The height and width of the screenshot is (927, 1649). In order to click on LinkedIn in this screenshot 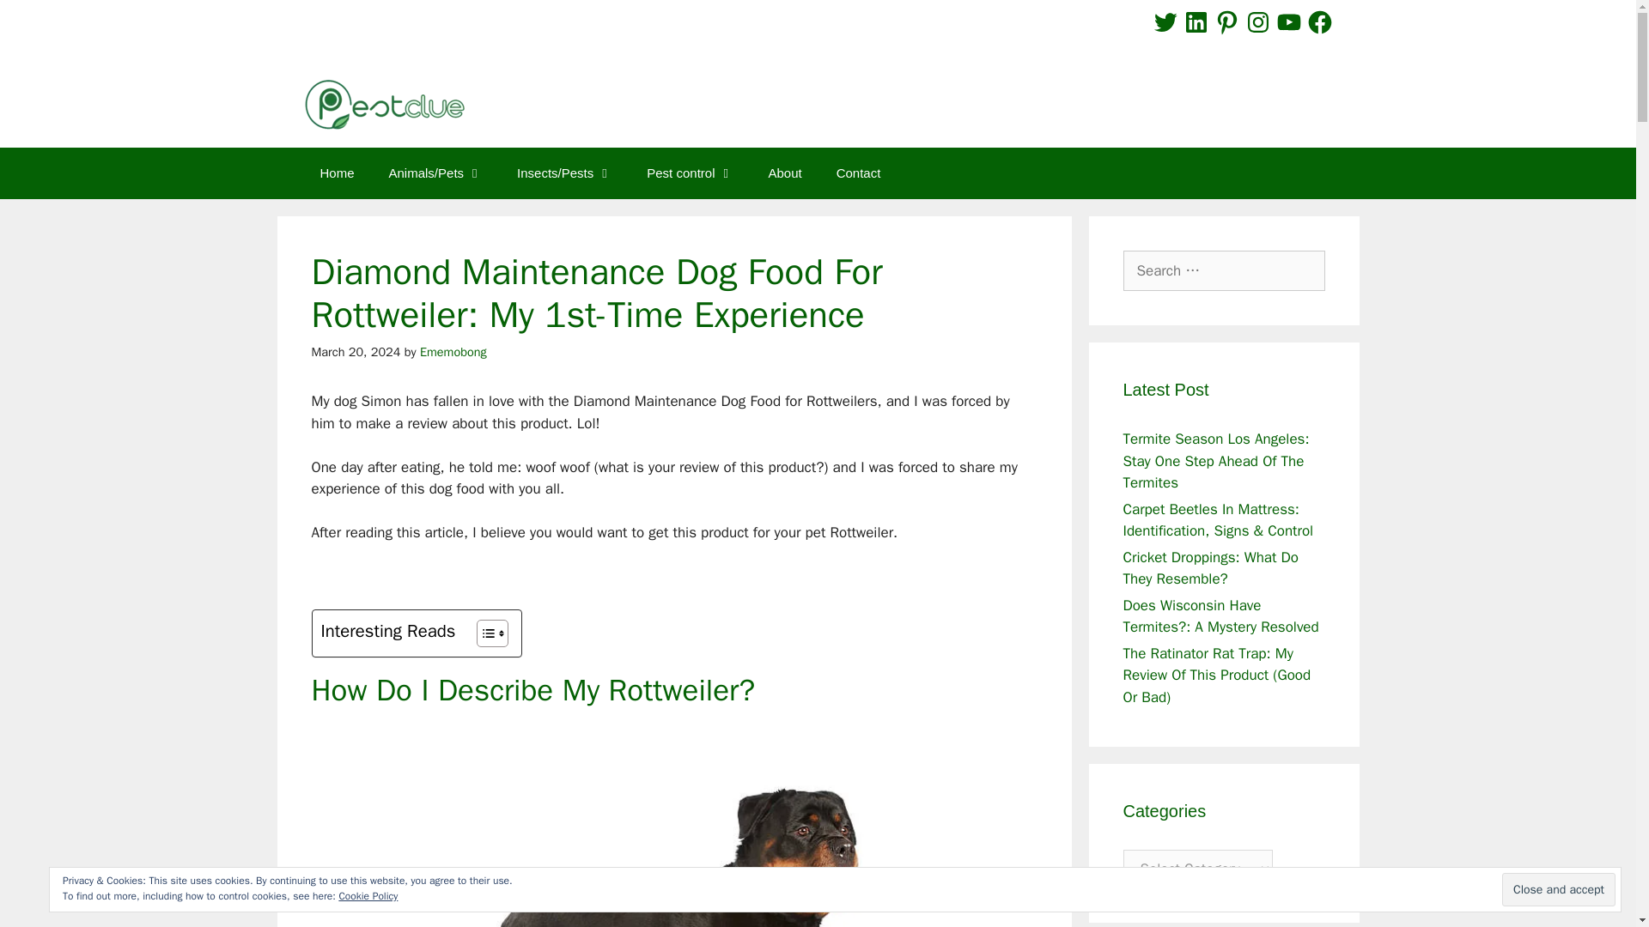, I will do `click(1196, 22)`.